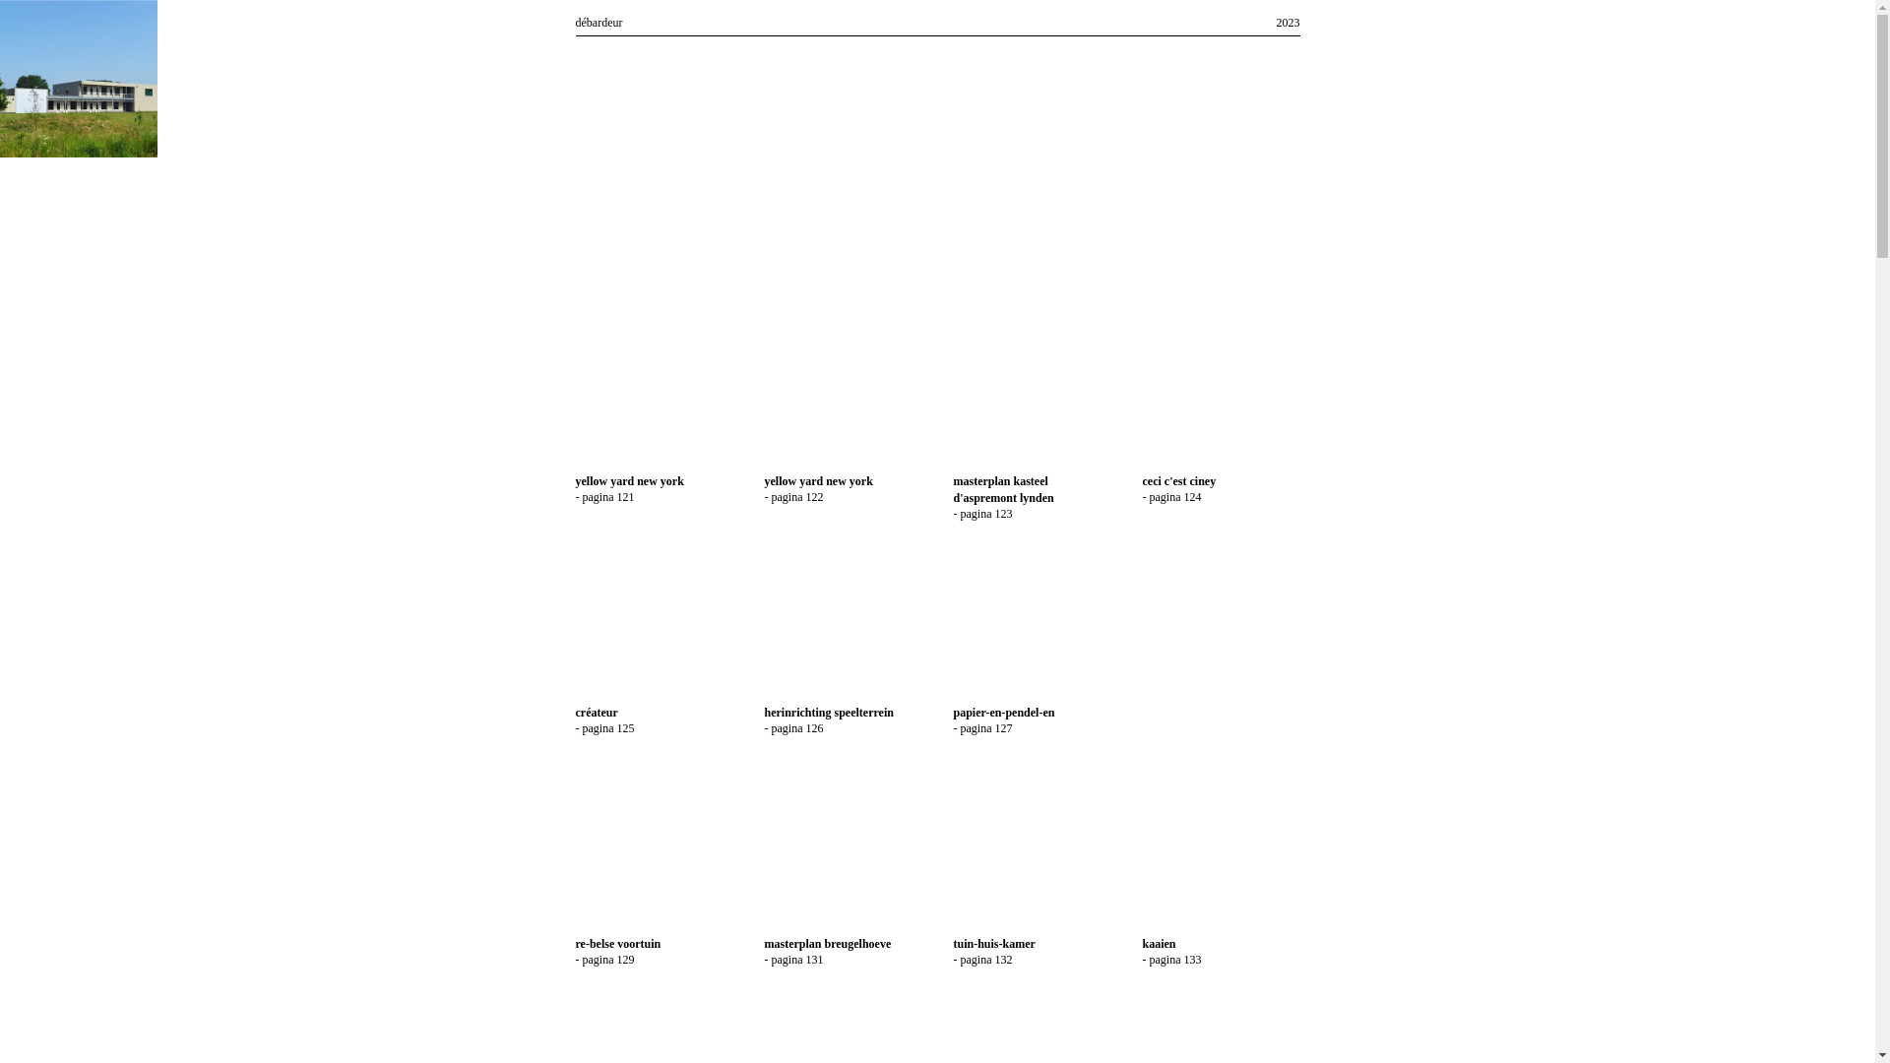 Image resolution: width=1890 pixels, height=1063 pixels. I want to click on masterplan kasteel d'aspremont lynden, so click(1003, 490).